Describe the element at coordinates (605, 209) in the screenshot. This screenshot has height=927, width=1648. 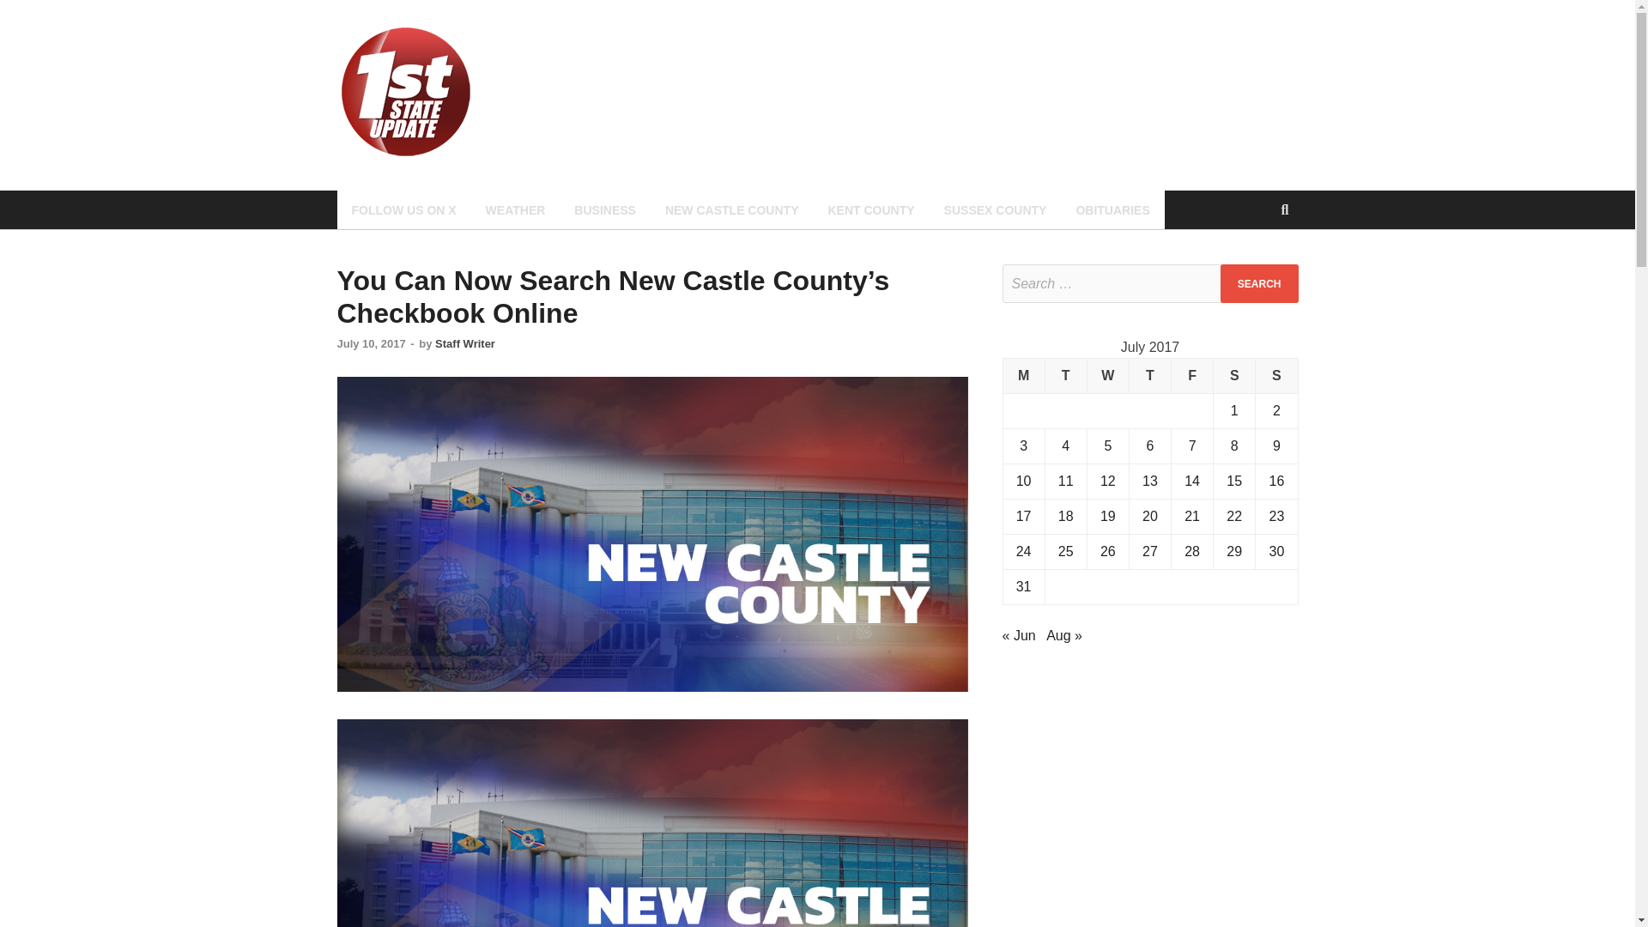
I see `BUSINESS` at that location.